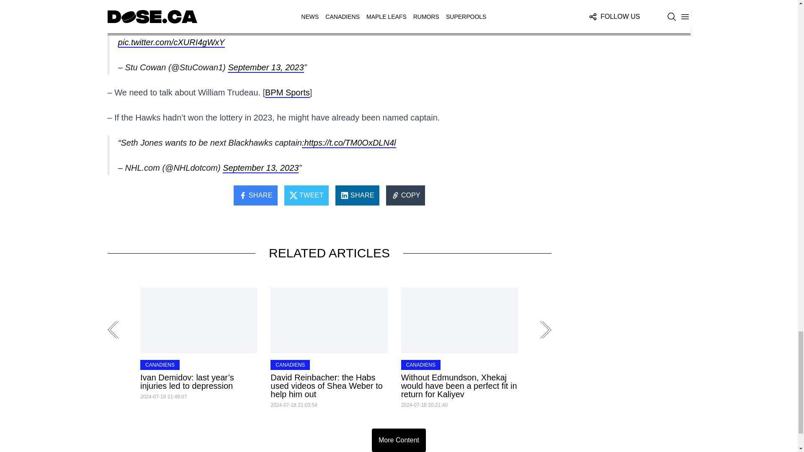  What do you see at coordinates (291, 365) in the screenshot?
I see `CANADIENS` at bounding box center [291, 365].